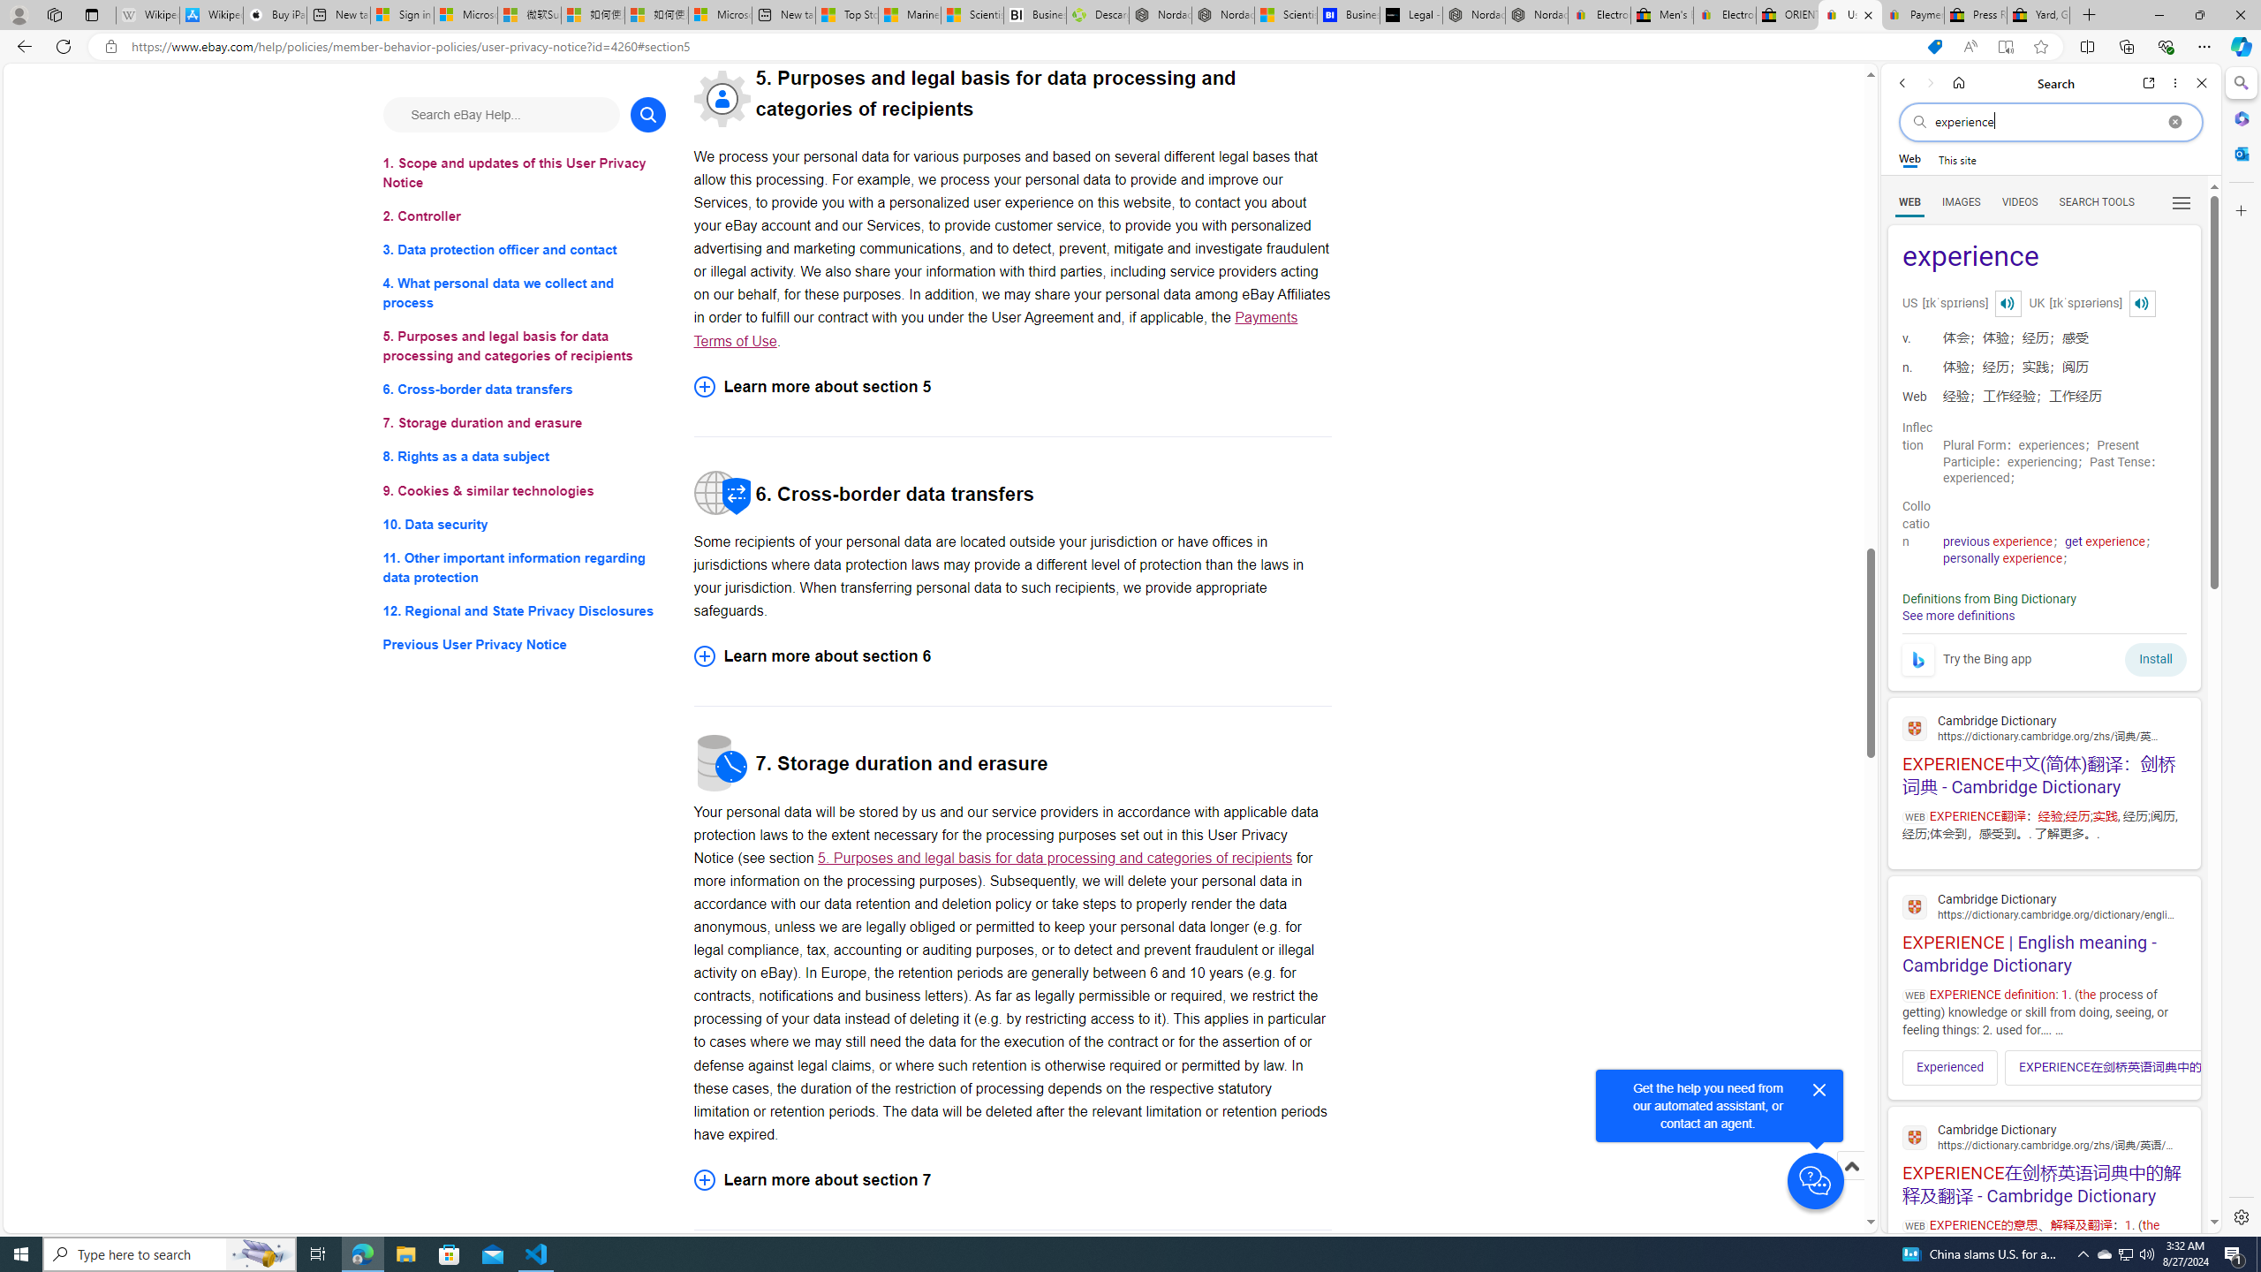  I want to click on 6. Cross-border data transfers, so click(525, 390).